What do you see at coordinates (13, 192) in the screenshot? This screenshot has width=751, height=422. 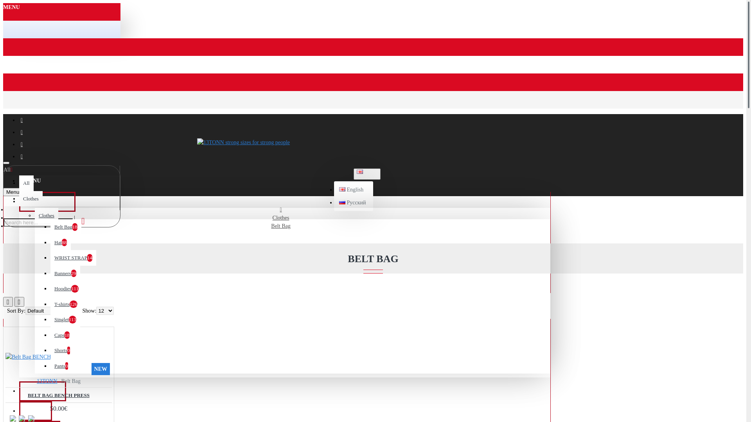 I see `Menu` at bounding box center [13, 192].